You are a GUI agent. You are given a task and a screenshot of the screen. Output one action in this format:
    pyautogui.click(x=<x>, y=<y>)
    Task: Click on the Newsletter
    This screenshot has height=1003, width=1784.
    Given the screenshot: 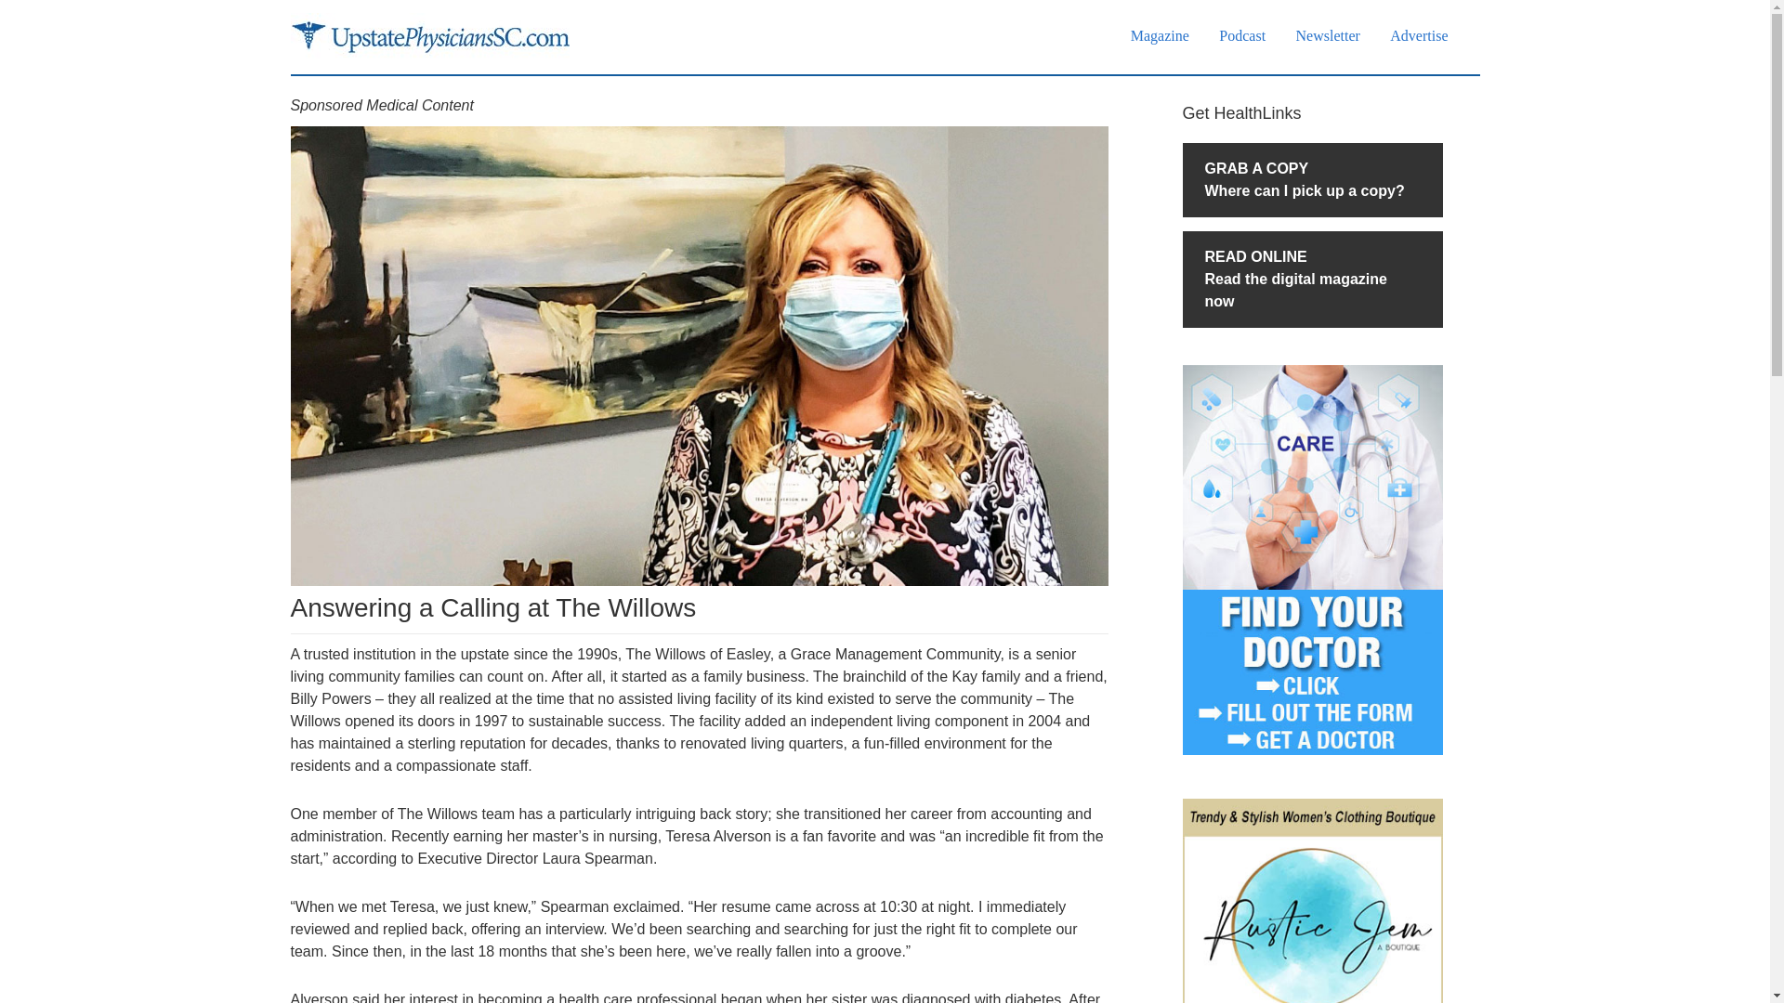 What is the action you would take?
    pyautogui.click(x=1328, y=35)
    